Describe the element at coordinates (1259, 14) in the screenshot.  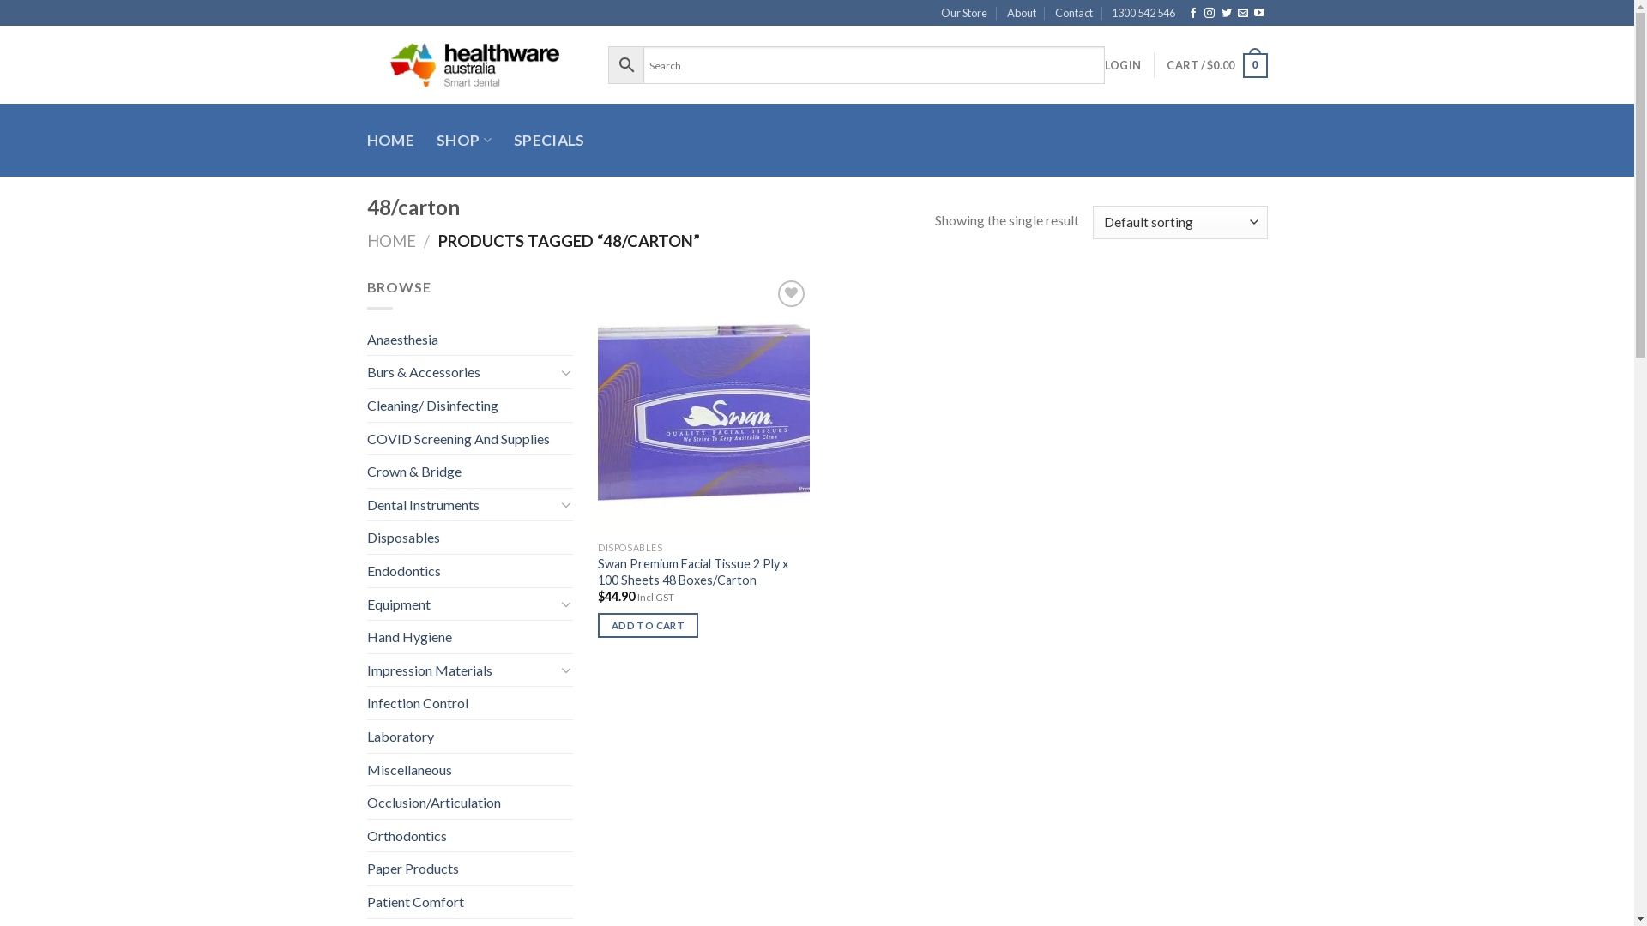
I see `Follow on YouTube` at that location.